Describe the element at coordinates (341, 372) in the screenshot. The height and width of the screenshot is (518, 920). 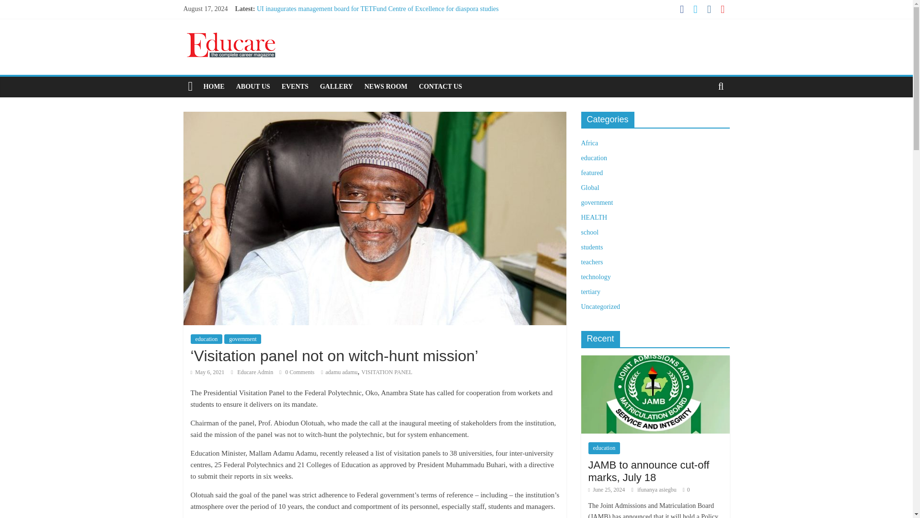
I see `adamu adamu` at that location.